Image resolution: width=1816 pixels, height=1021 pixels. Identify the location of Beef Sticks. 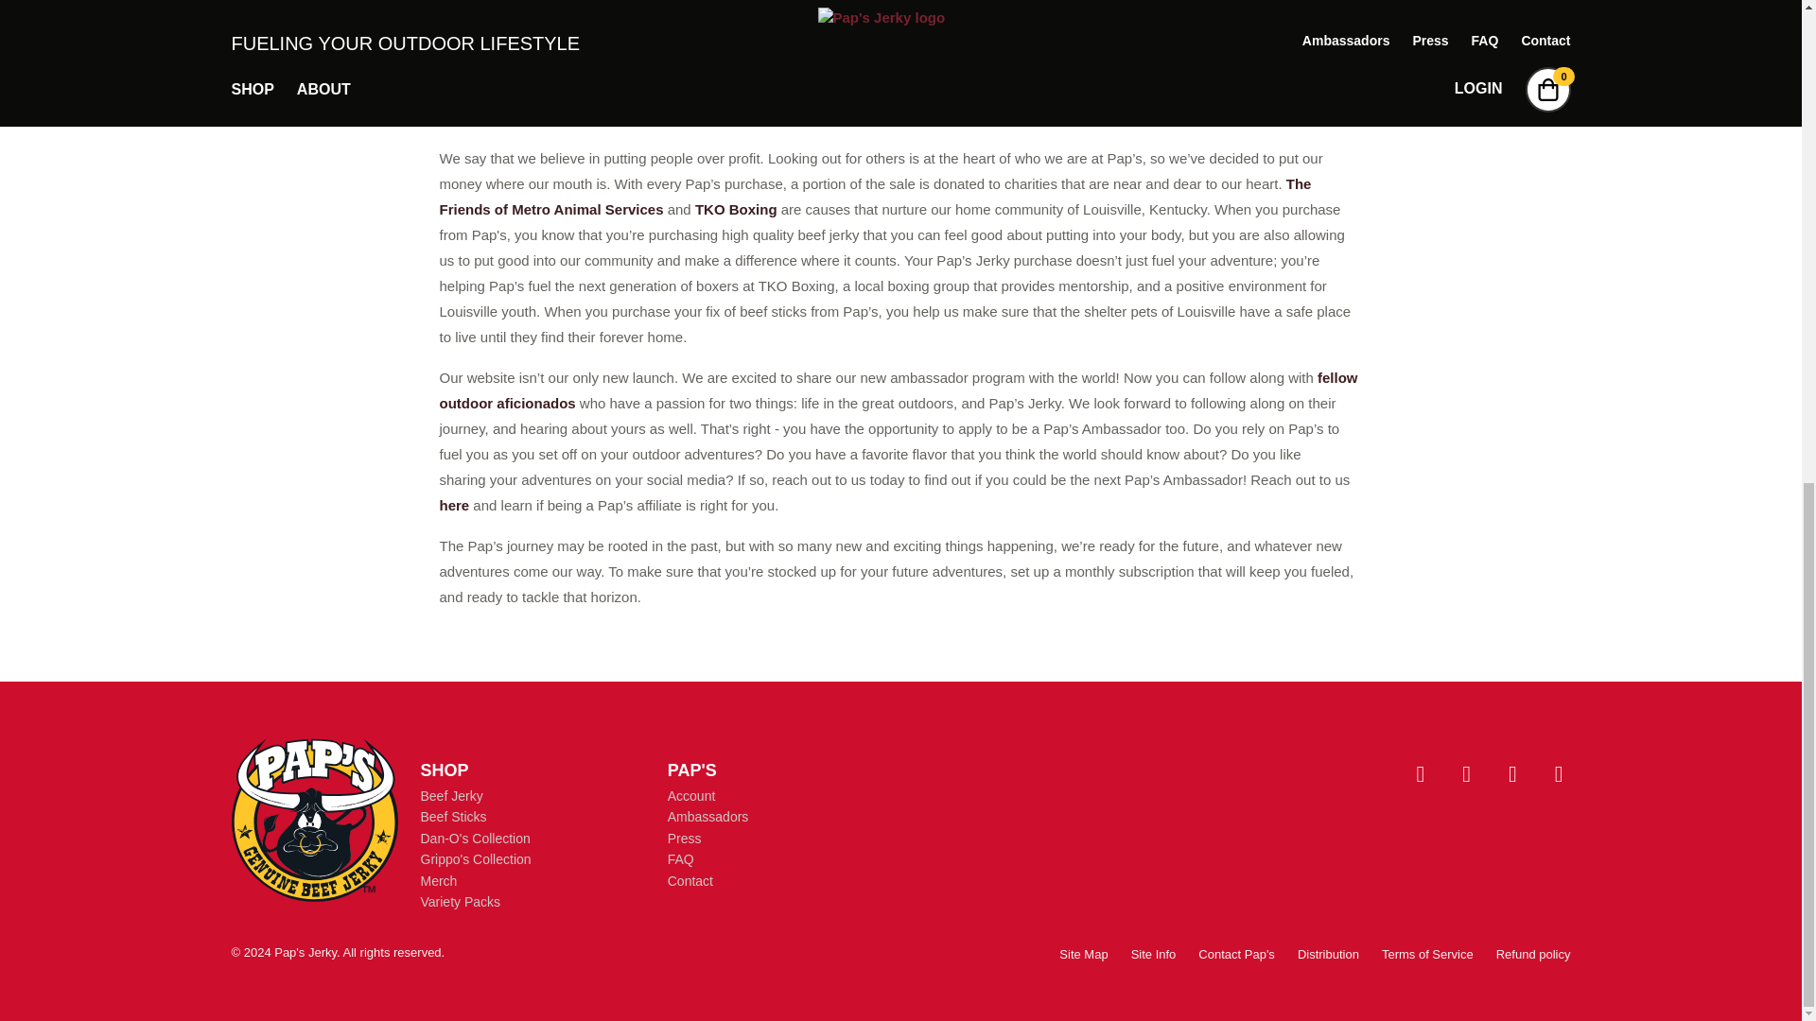
(452, 817).